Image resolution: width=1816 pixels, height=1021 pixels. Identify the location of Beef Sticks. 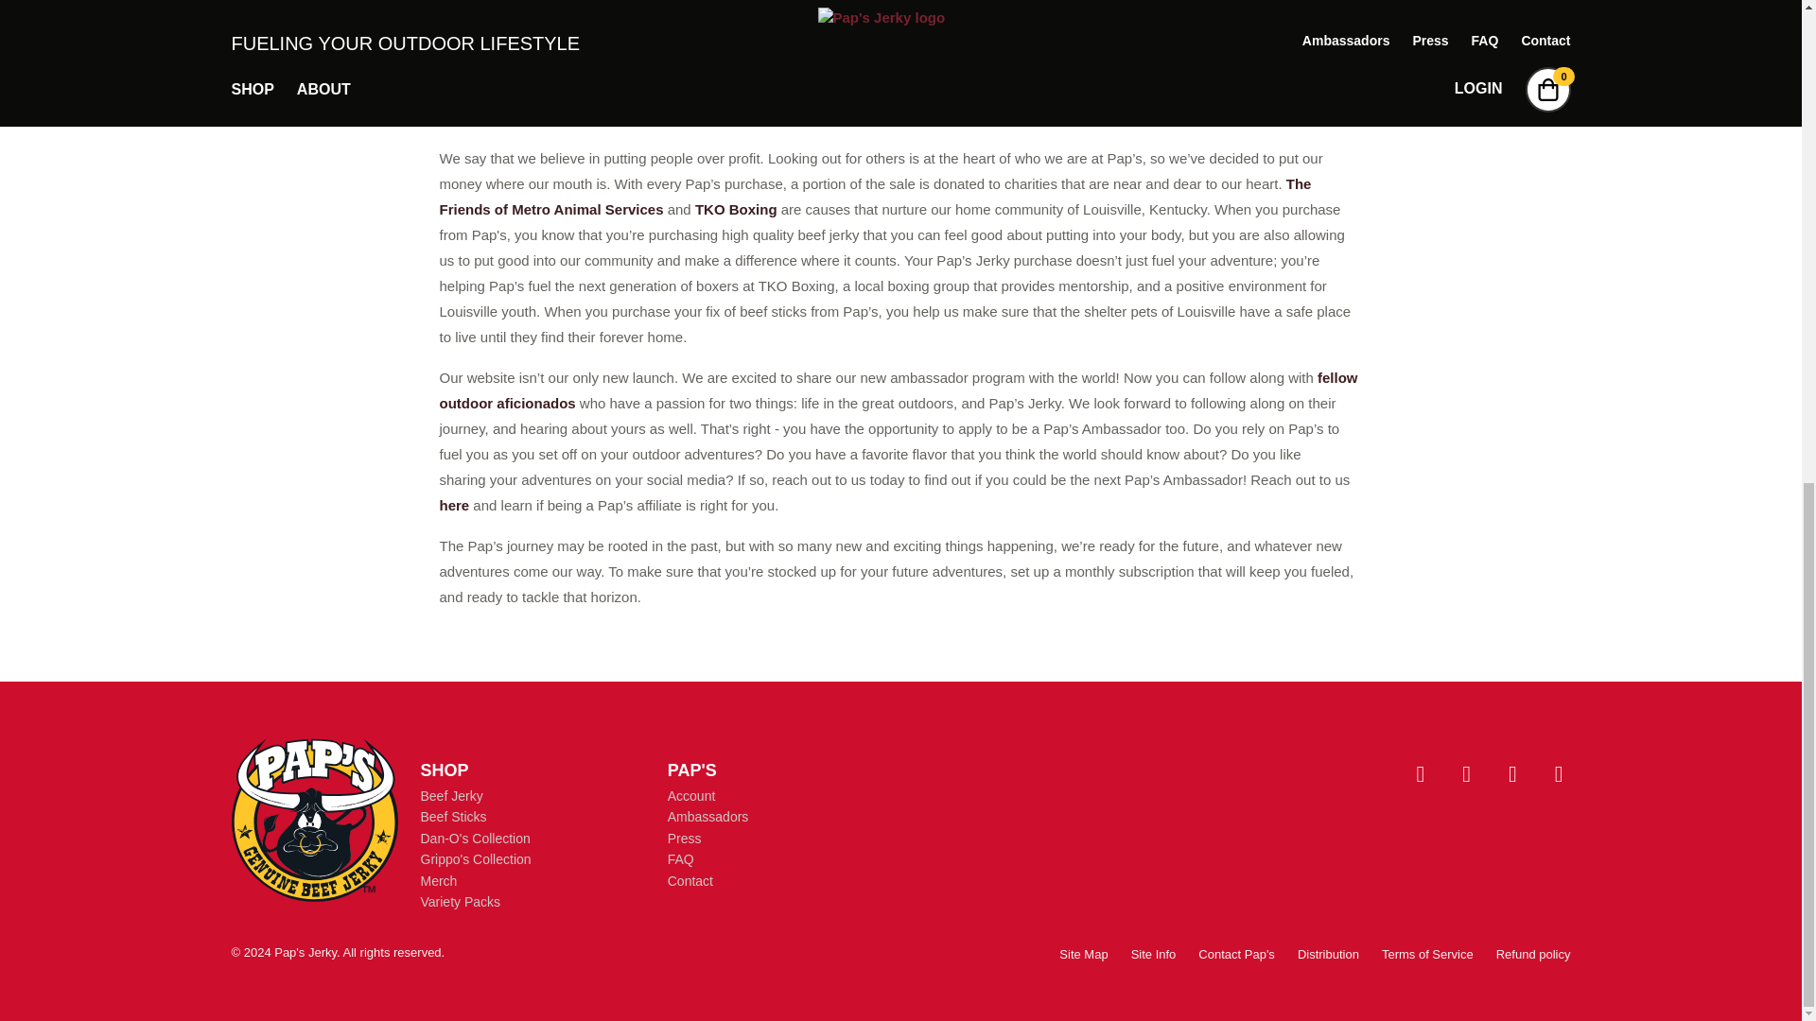
(452, 817).